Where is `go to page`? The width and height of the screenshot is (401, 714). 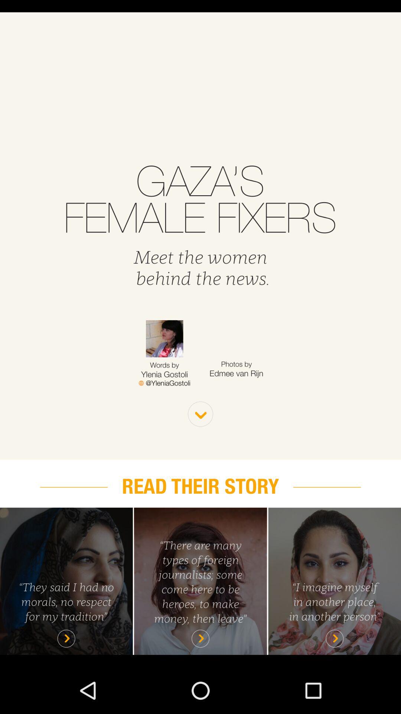 go to page is located at coordinates (66, 581).